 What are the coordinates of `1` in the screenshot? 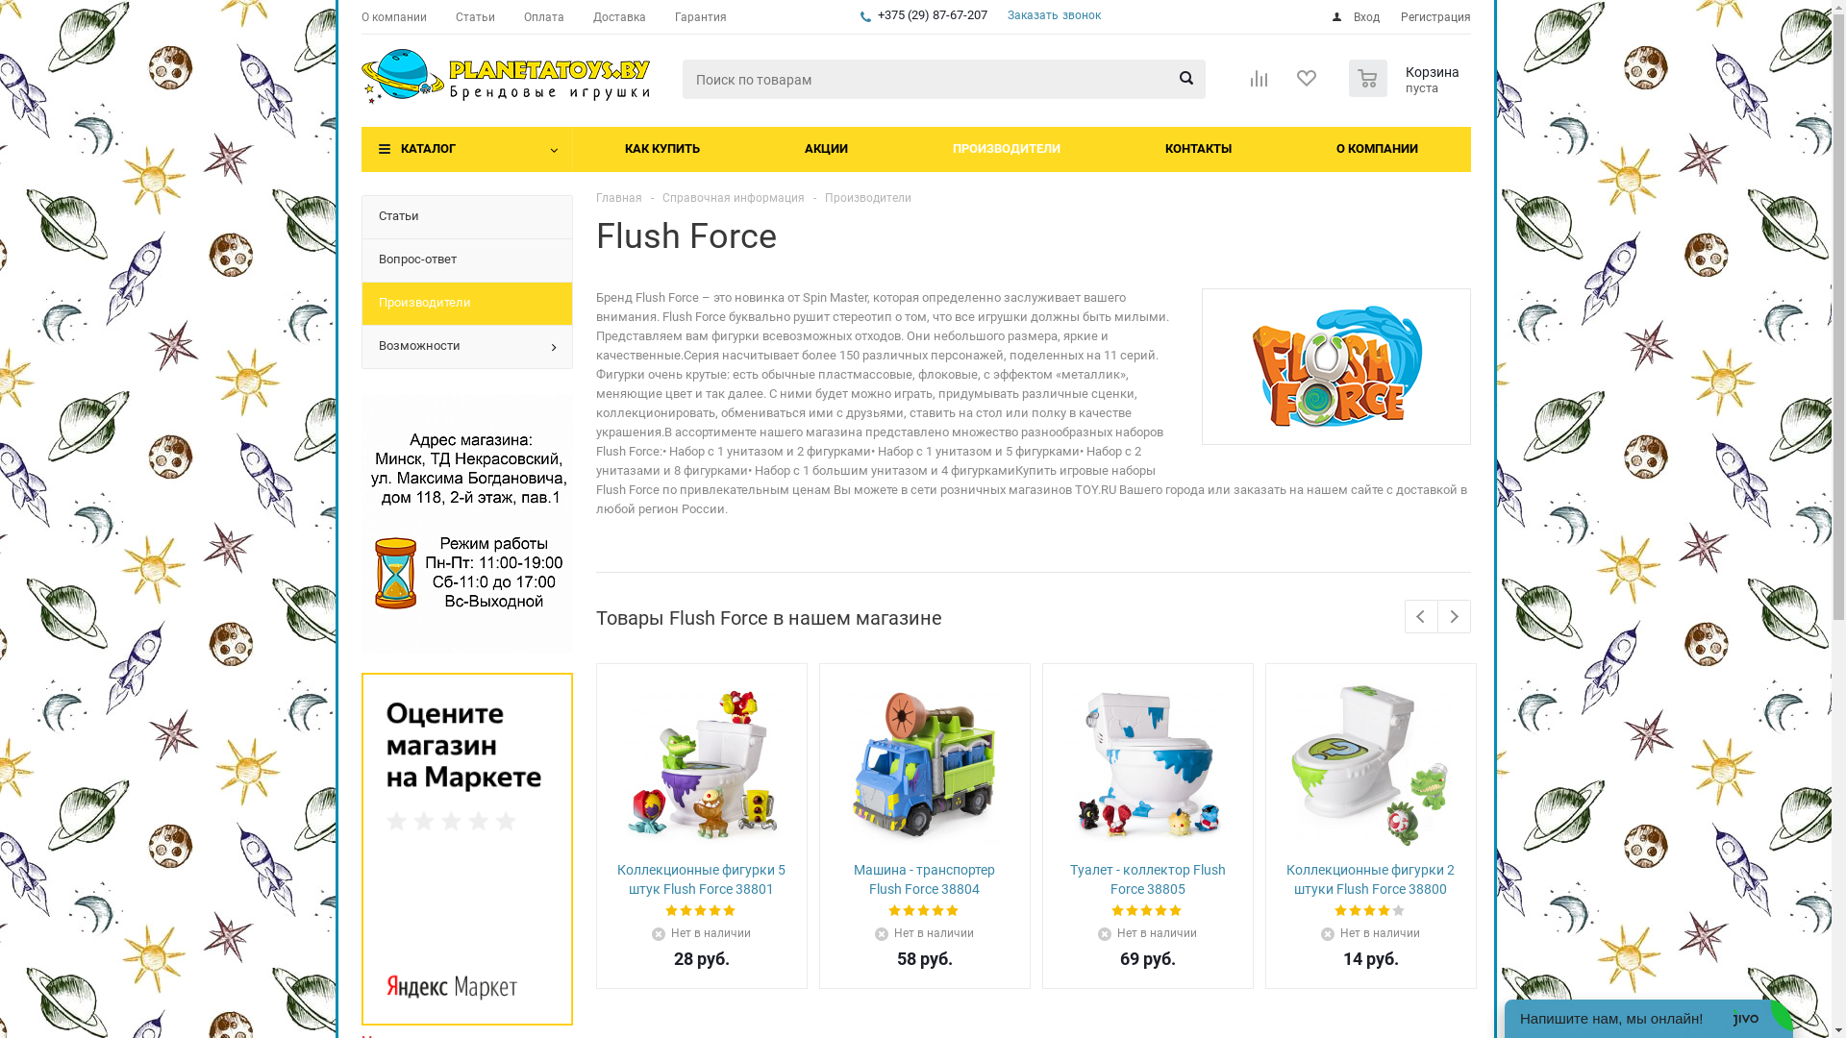 It's located at (896, 911).